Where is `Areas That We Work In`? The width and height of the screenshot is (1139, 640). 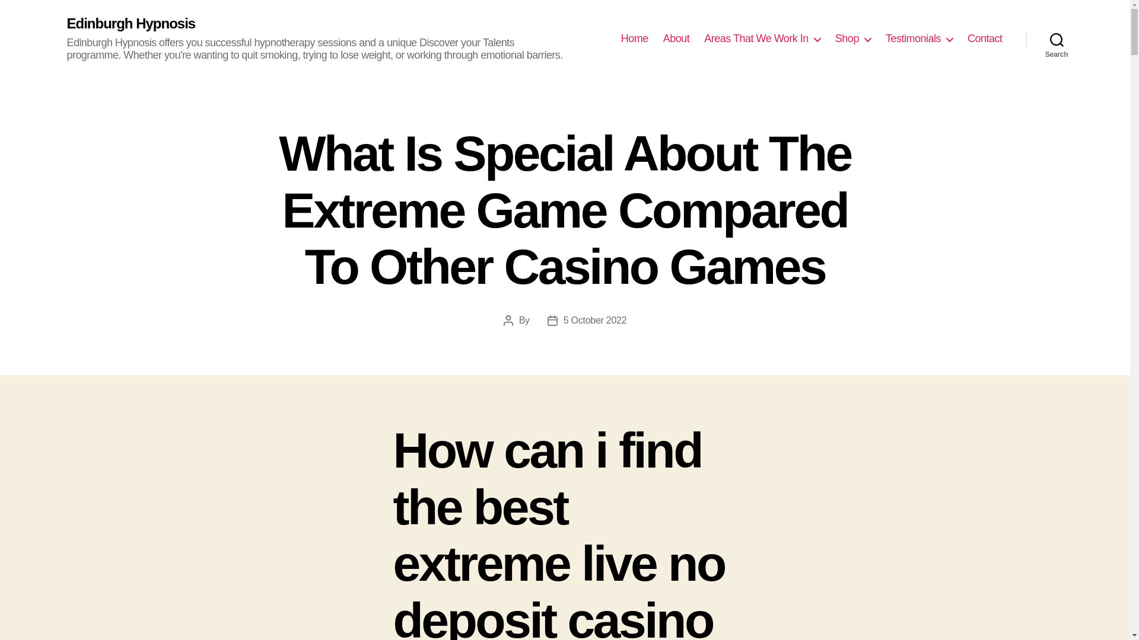 Areas That We Work In is located at coordinates (762, 39).